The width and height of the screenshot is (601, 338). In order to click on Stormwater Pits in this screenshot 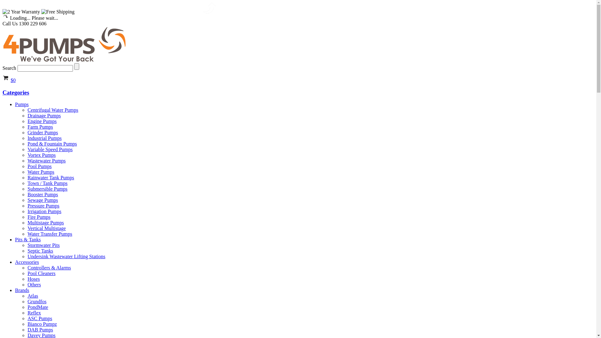, I will do `click(44, 245)`.